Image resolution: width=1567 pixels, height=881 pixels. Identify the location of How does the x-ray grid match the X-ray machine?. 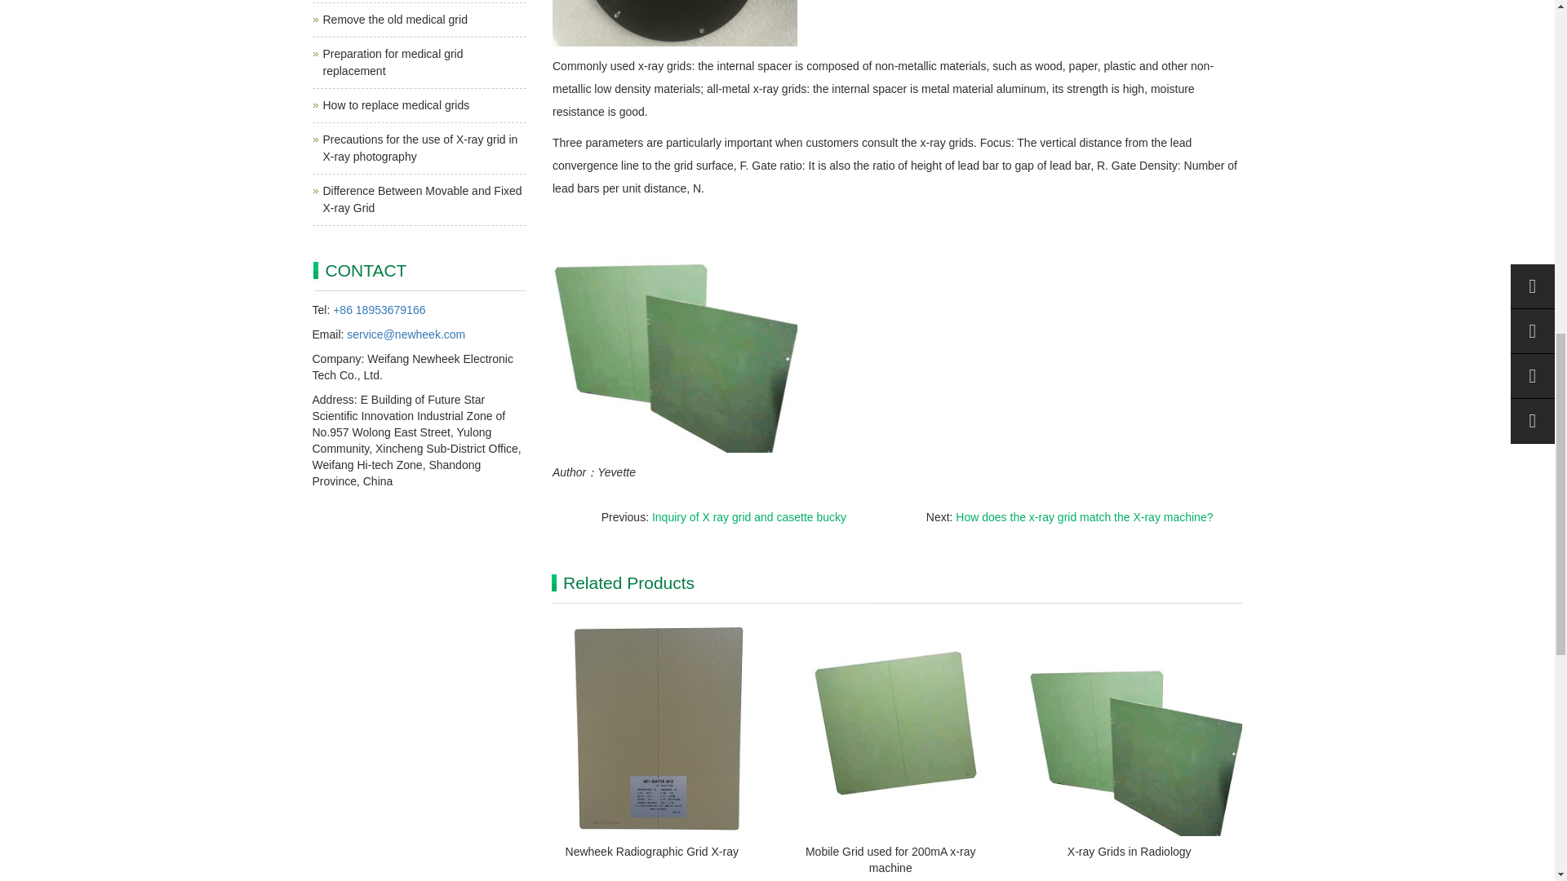
(1084, 517).